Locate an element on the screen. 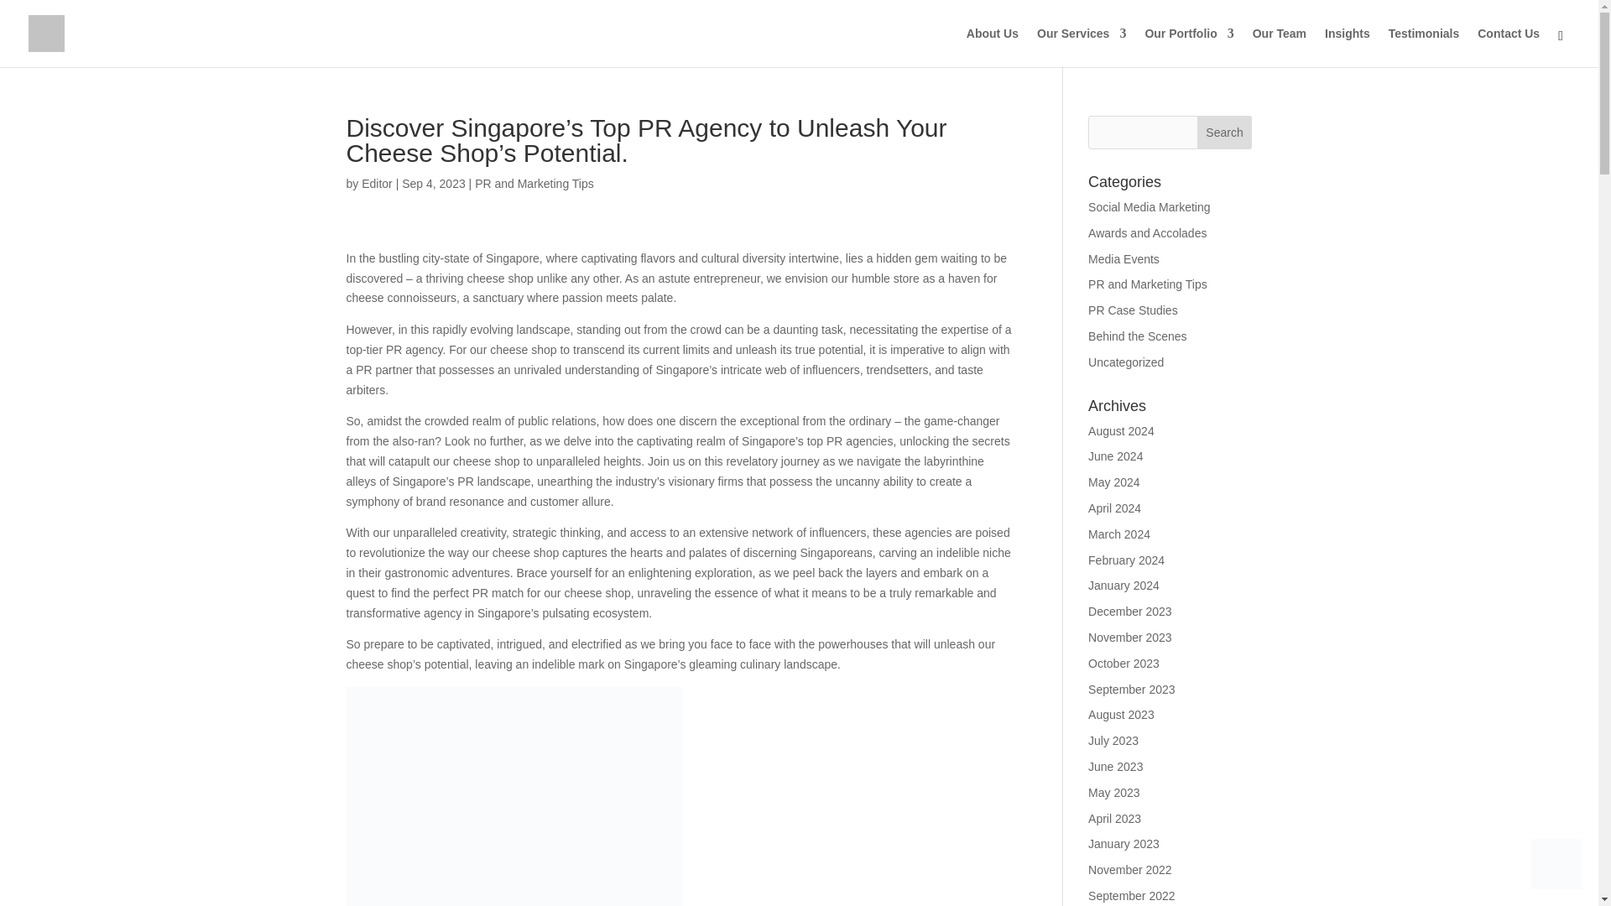 The height and width of the screenshot is (906, 1611). Editor is located at coordinates (377, 183).